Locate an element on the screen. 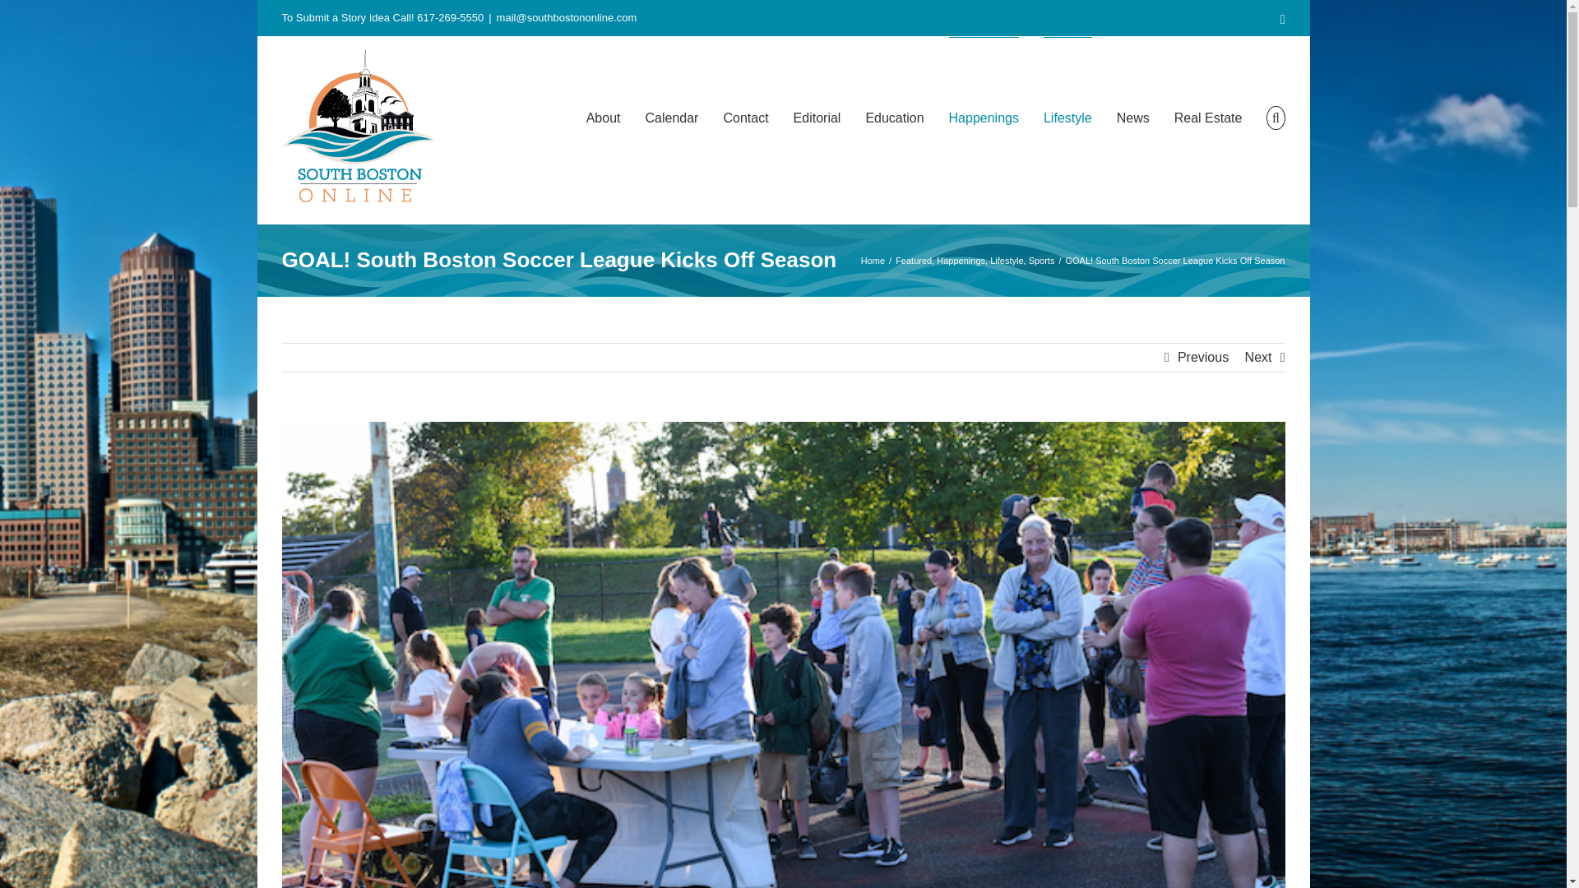 The width and height of the screenshot is (1579, 888). Home is located at coordinates (872, 260).